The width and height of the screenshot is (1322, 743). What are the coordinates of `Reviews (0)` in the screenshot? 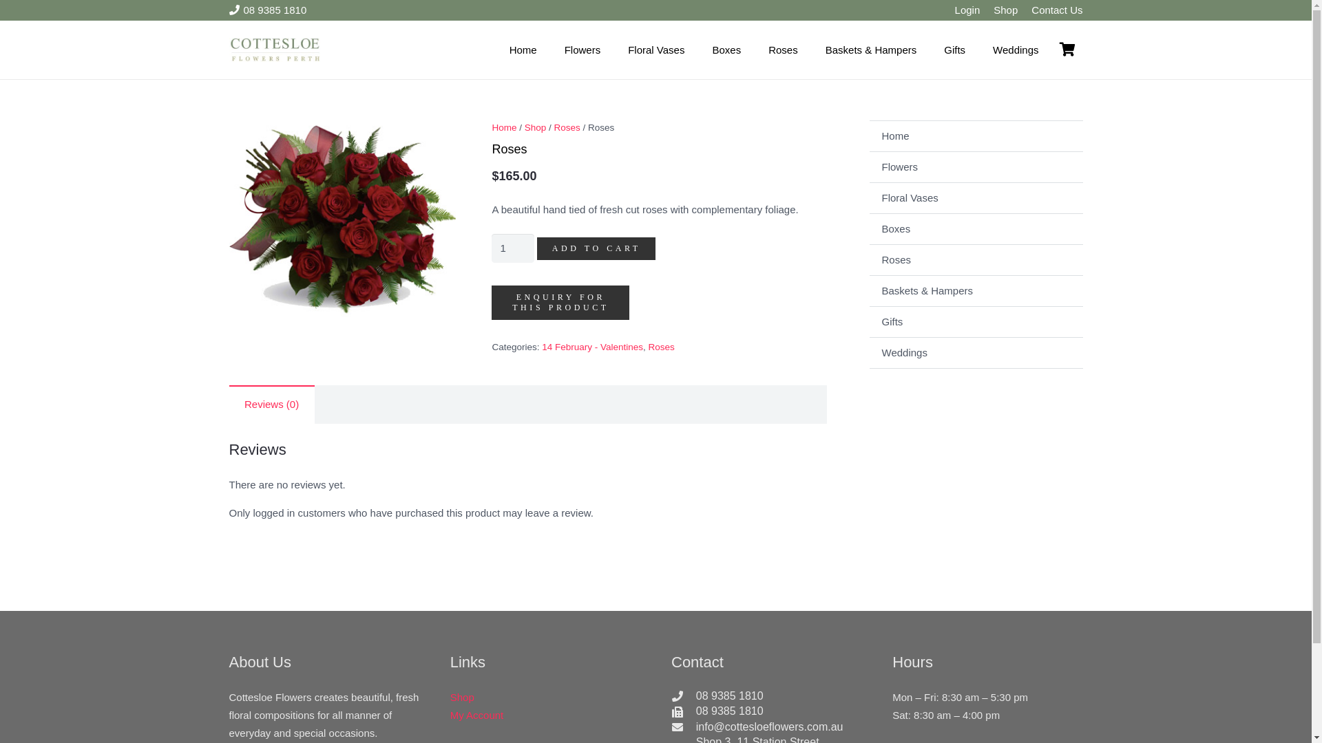 It's located at (271, 405).